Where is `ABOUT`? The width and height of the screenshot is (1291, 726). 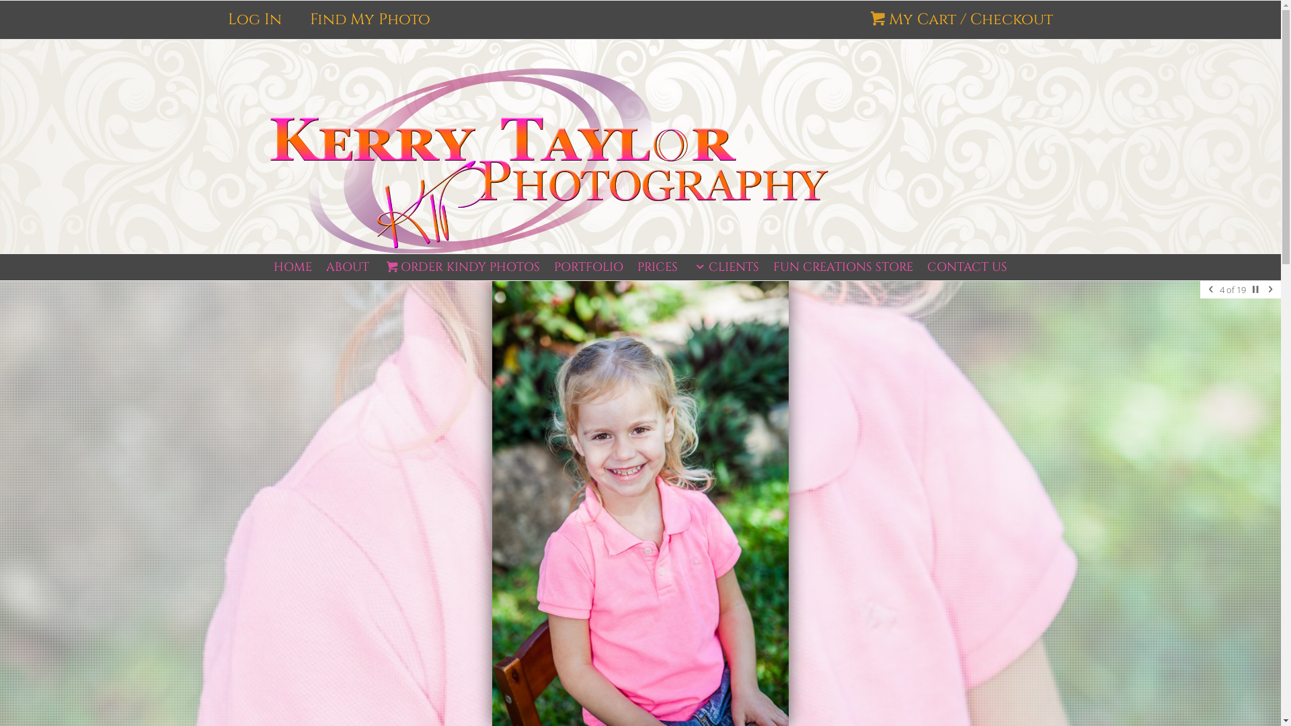 ABOUT is located at coordinates (348, 268).